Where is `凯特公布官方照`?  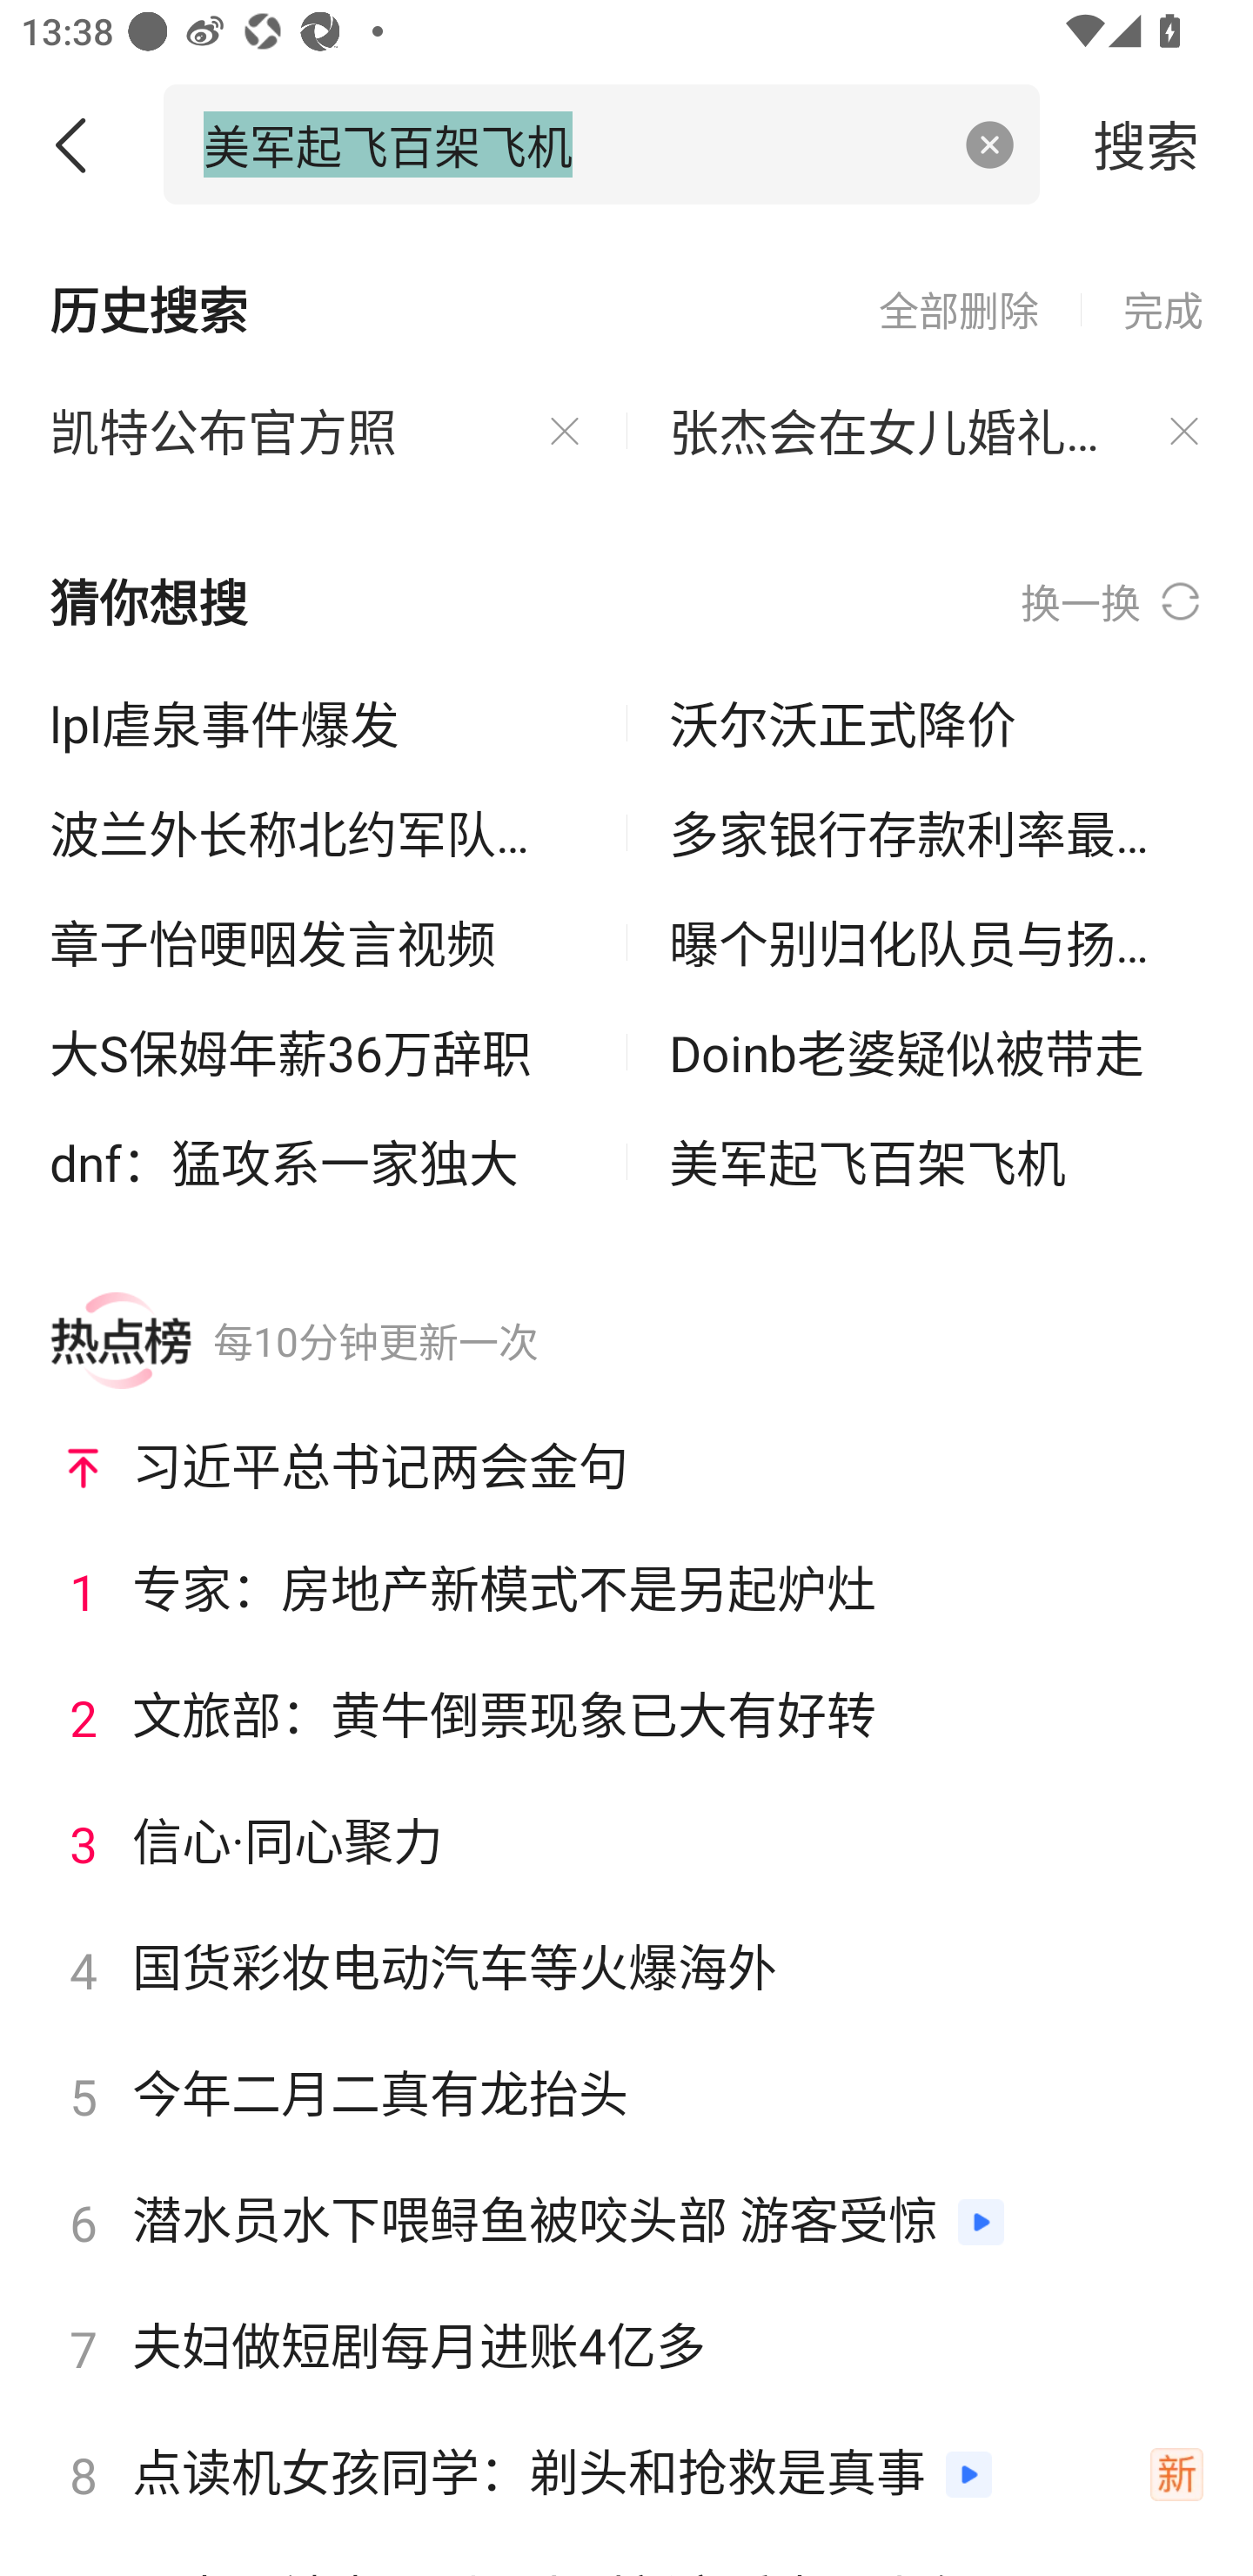
凯特公布官方照 is located at coordinates (317, 432).